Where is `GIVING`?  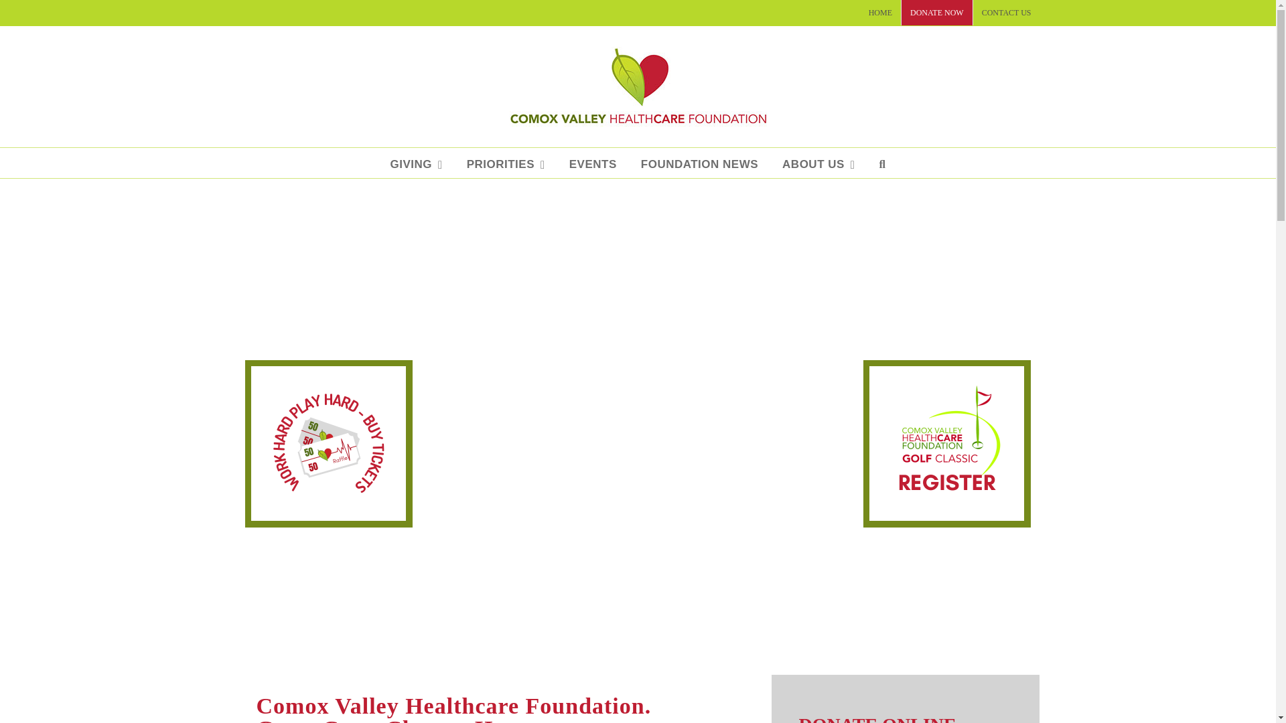
GIVING is located at coordinates (415, 163).